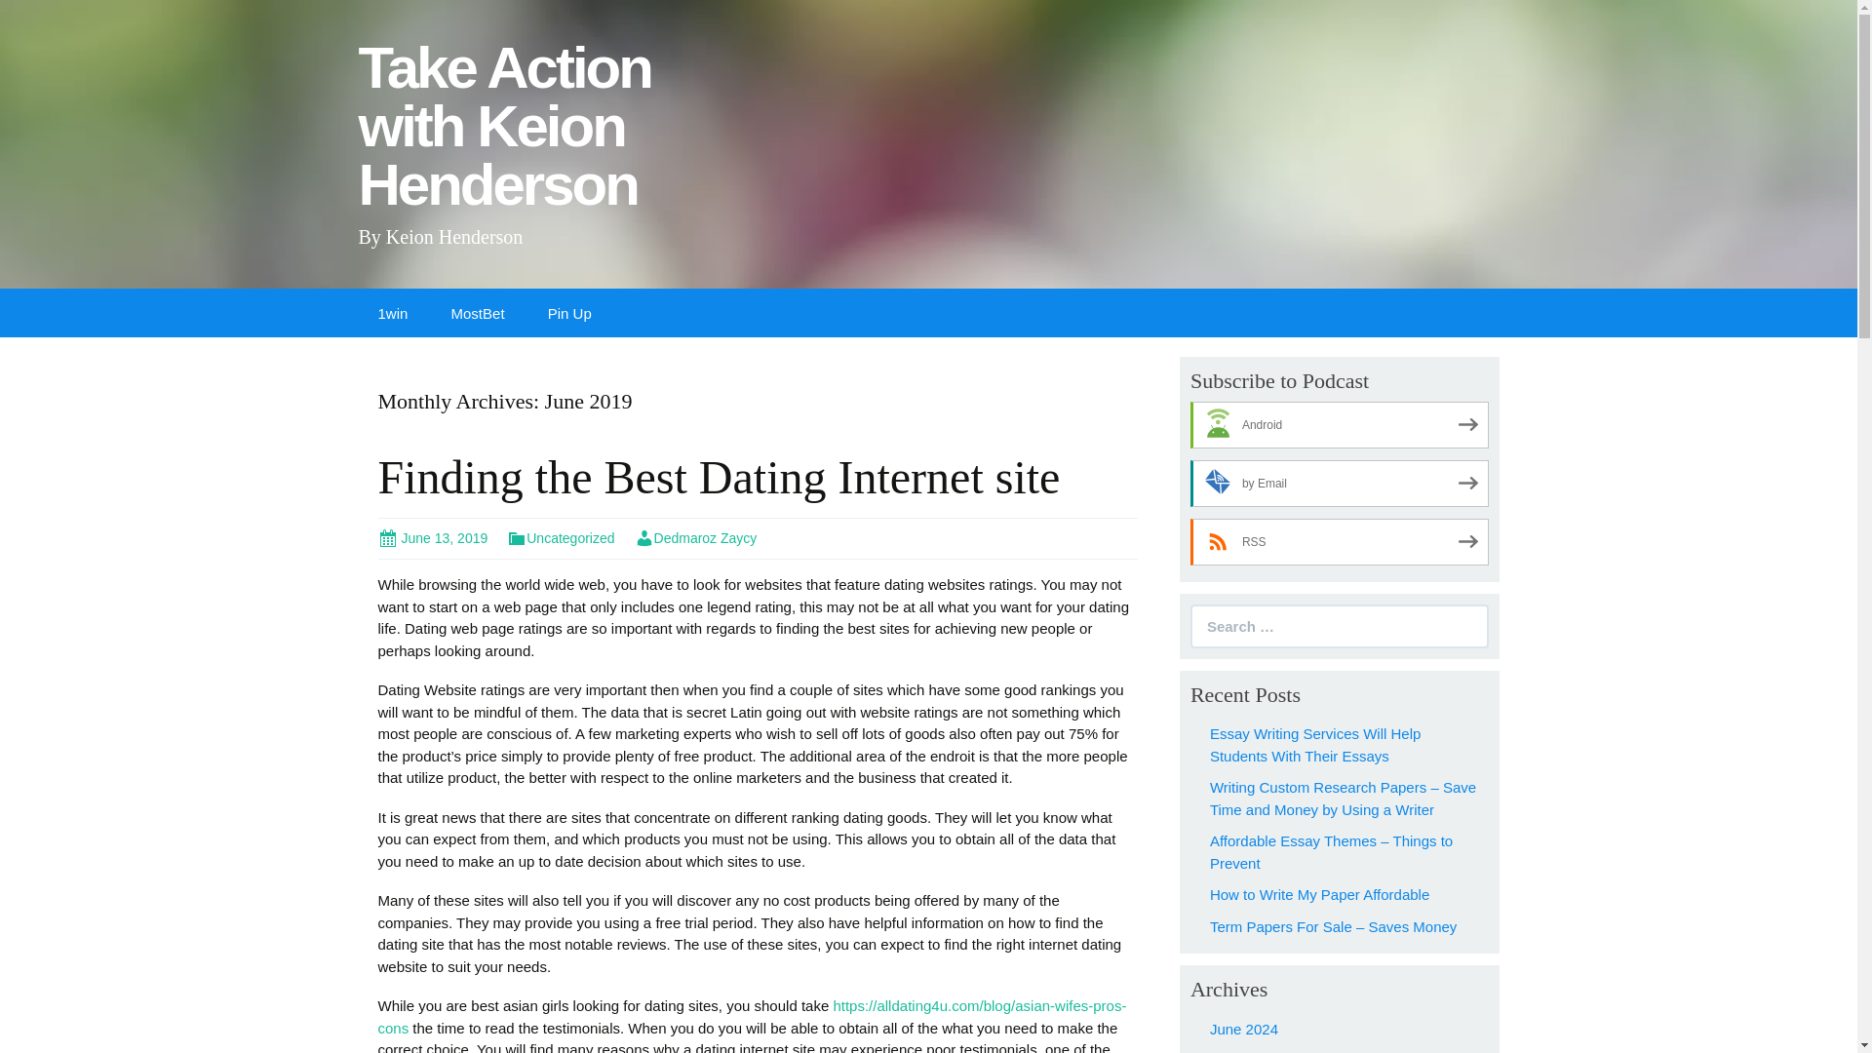  Describe the element at coordinates (1340, 542) in the screenshot. I see `Search` at that location.